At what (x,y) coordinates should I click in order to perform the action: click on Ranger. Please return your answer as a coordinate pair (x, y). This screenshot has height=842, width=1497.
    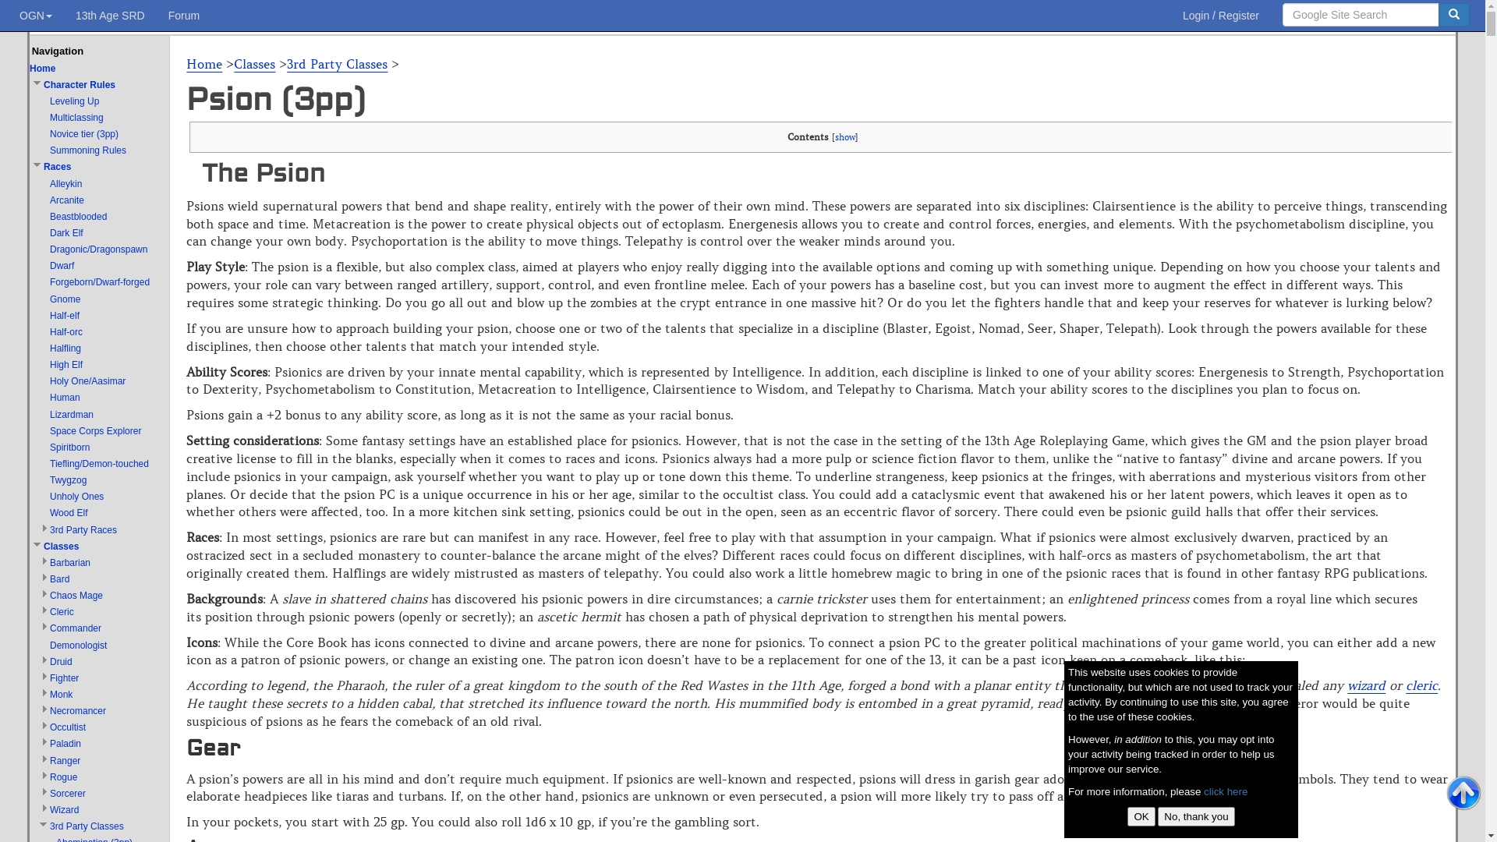
    Looking at the image, I should click on (65, 761).